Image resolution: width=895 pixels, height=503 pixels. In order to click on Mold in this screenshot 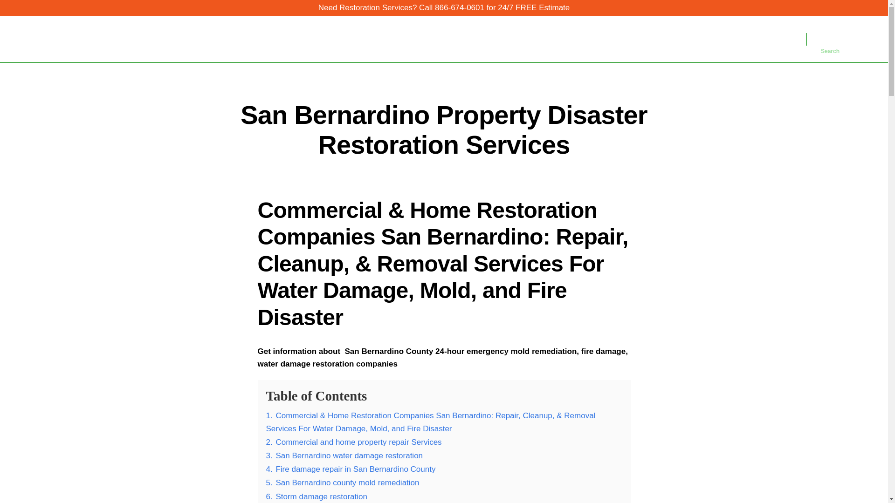, I will do `click(712, 39)`.